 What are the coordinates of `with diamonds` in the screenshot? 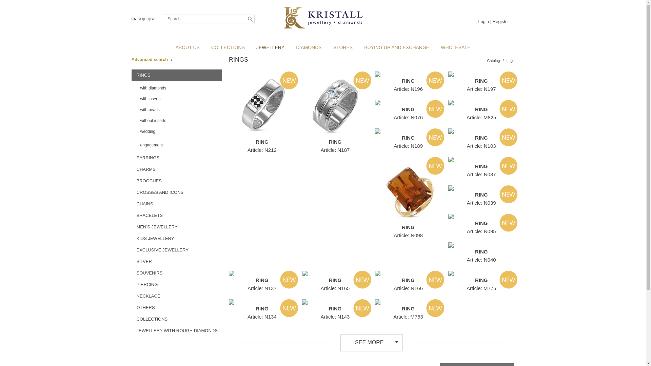 It's located at (178, 88).